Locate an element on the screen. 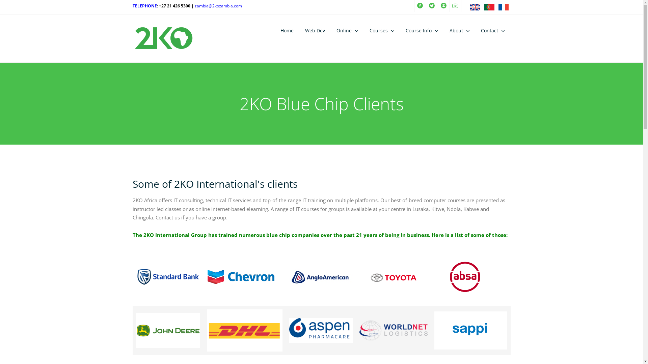 The height and width of the screenshot is (364, 648). zambia@2kozambia.com is located at coordinates (218, 6).